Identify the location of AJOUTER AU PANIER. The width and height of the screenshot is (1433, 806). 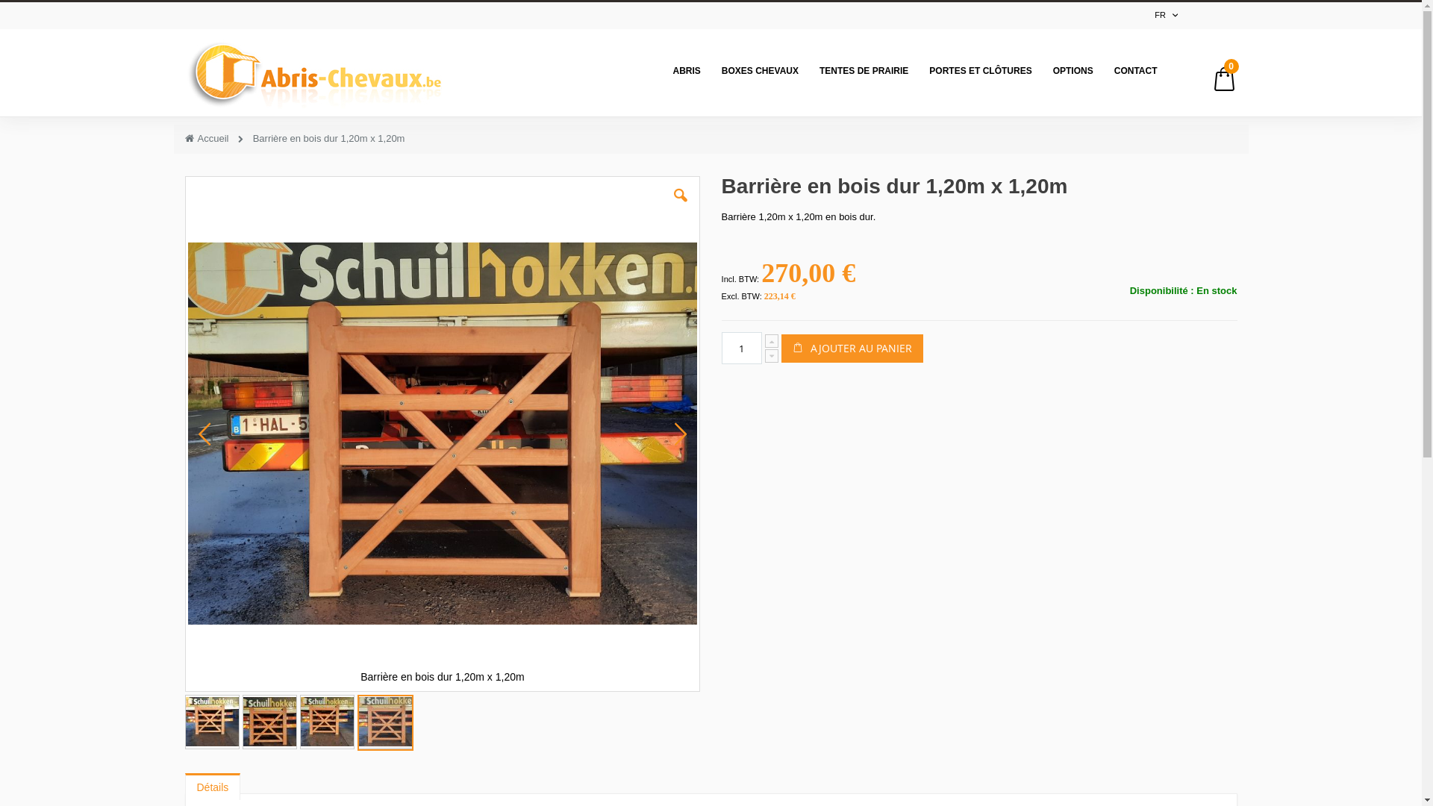
(852, 349).